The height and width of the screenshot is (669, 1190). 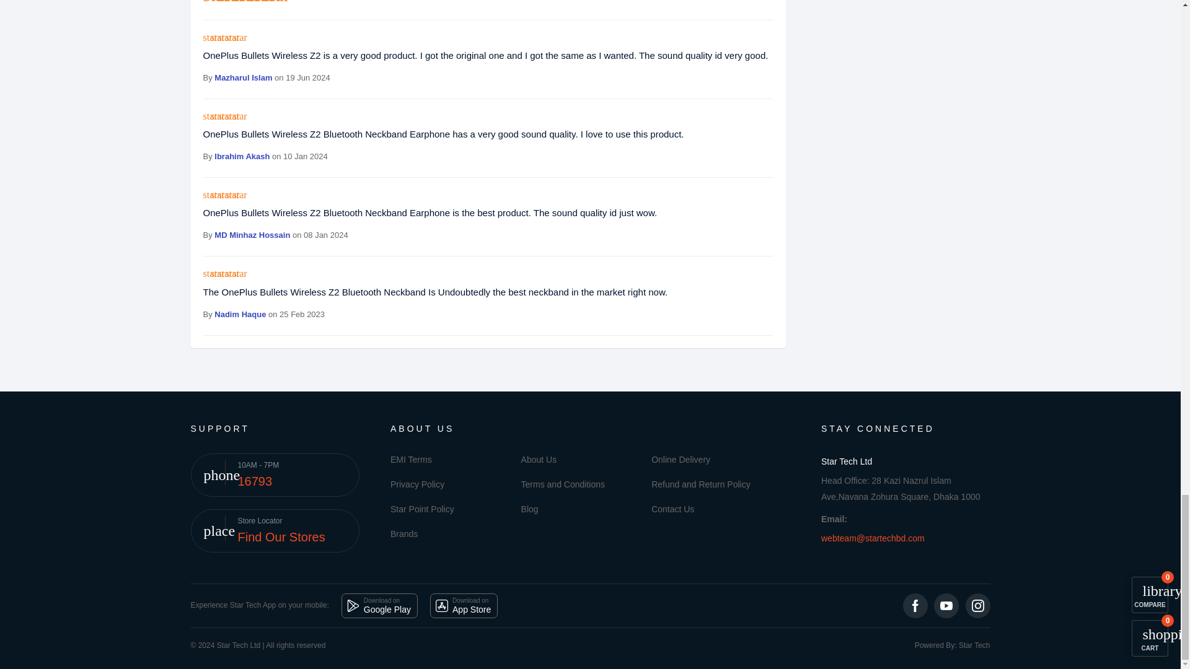 I want to click on Star Tech Android APP, so click(x=379, y=605).